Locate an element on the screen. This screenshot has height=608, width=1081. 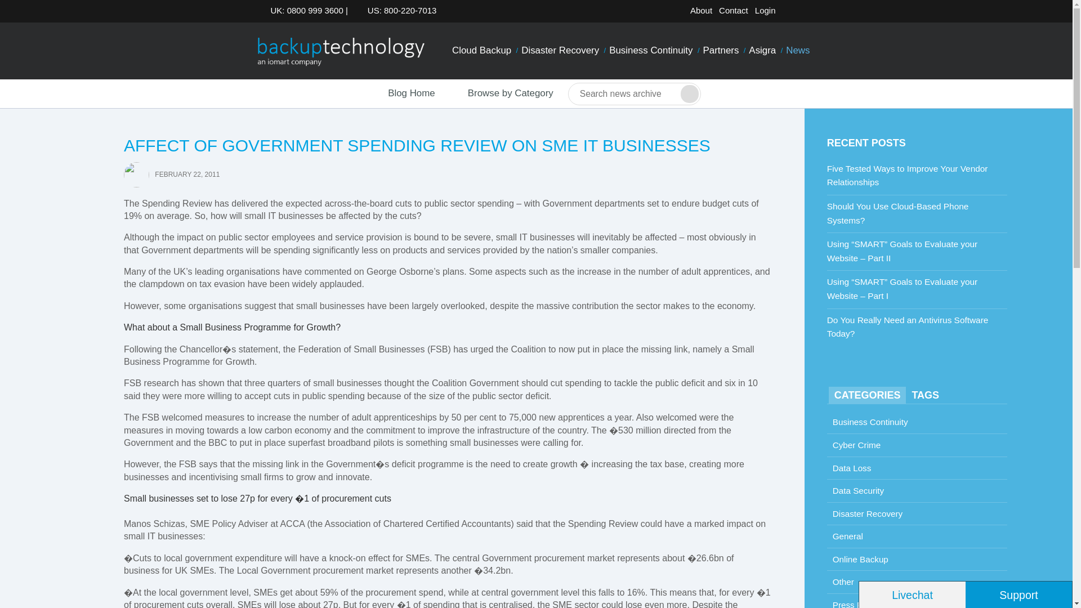
Asigra is located at coordinates (762, 51).